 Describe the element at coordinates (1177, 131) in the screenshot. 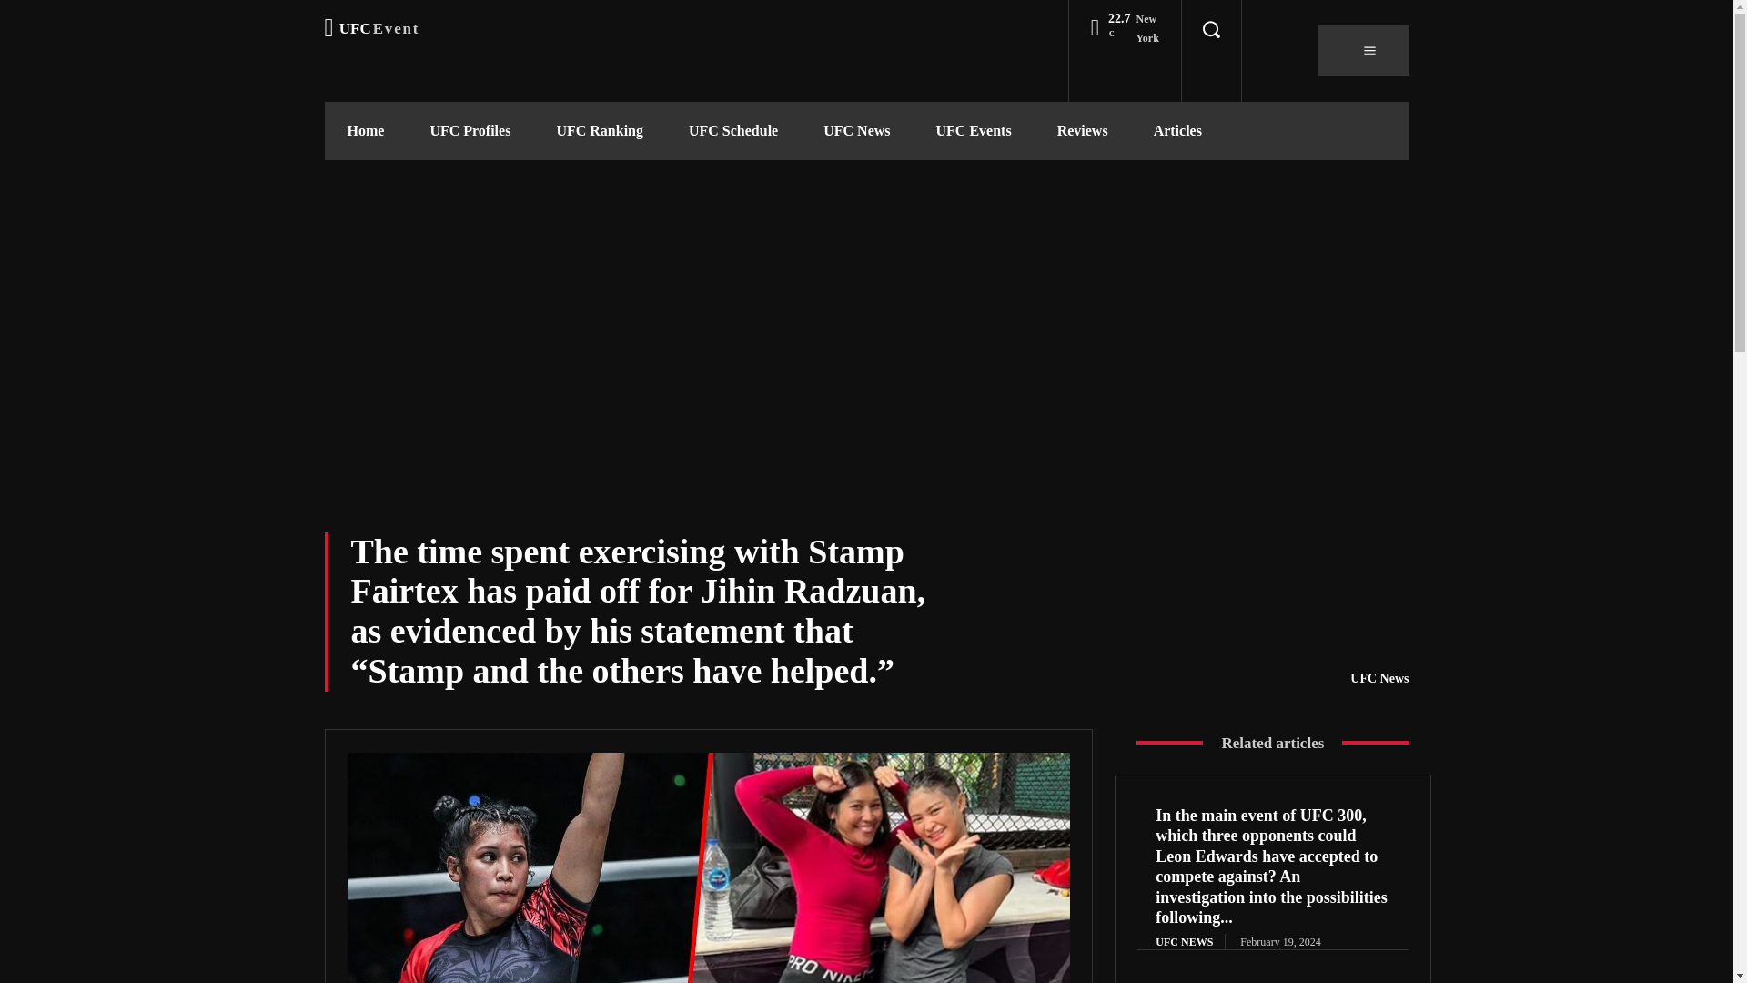

I see `Articles` at that location.